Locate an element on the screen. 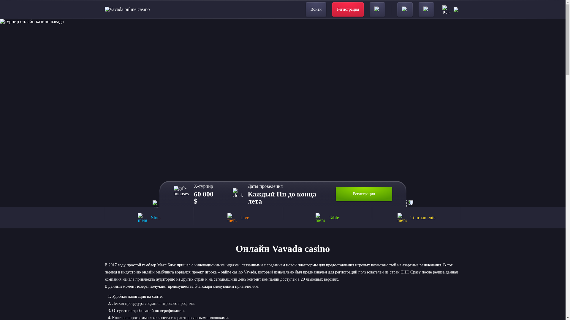 The width and height of the screenshot is (570, 320). Tournaments is located at coordinates (416, 217).